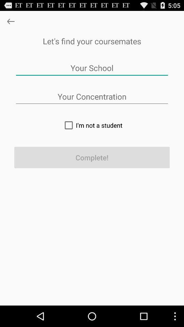  Describe the element at coordinates (11, 21) in the screenshot. I see `press app above the let s find icon` at that location.